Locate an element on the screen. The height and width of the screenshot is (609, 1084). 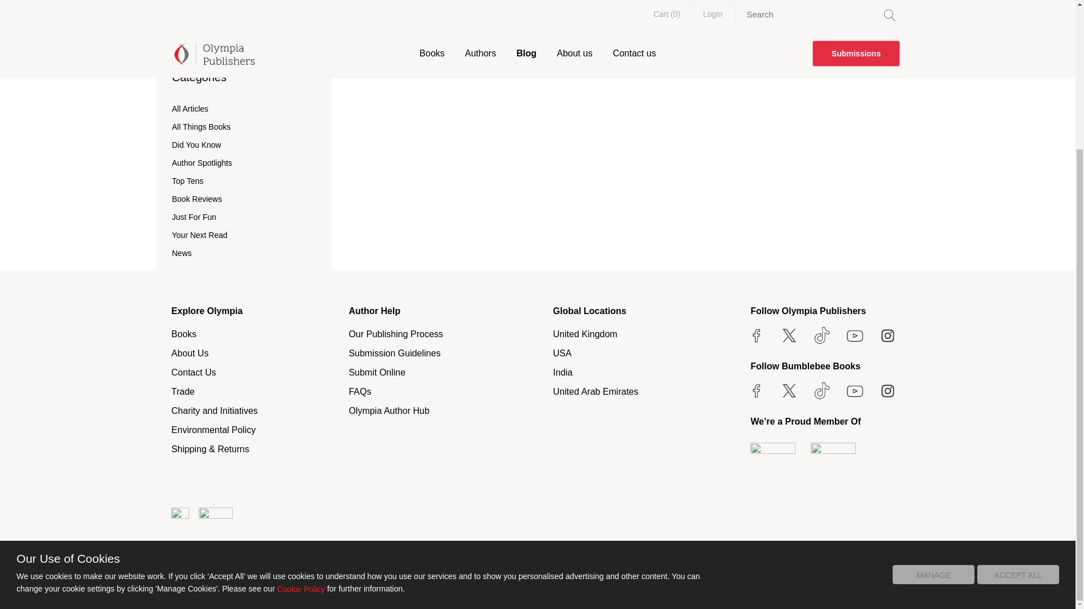
Our Youtube Channel is located at coordinates (855, 335).